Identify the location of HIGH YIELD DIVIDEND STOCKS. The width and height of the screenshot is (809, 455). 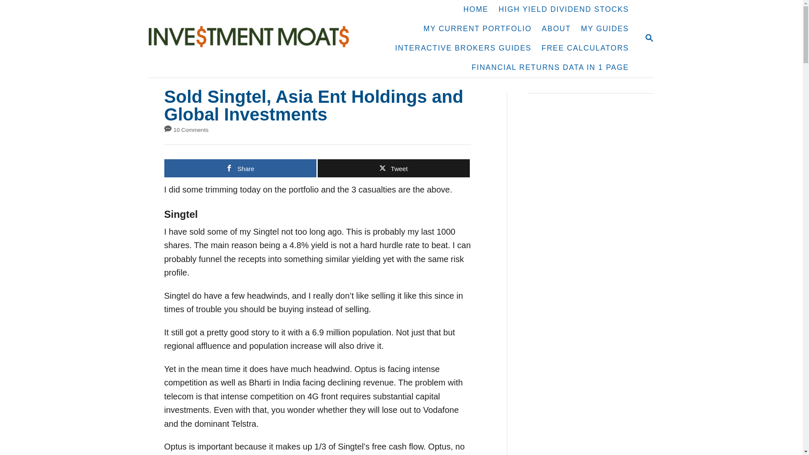
(563, 10).